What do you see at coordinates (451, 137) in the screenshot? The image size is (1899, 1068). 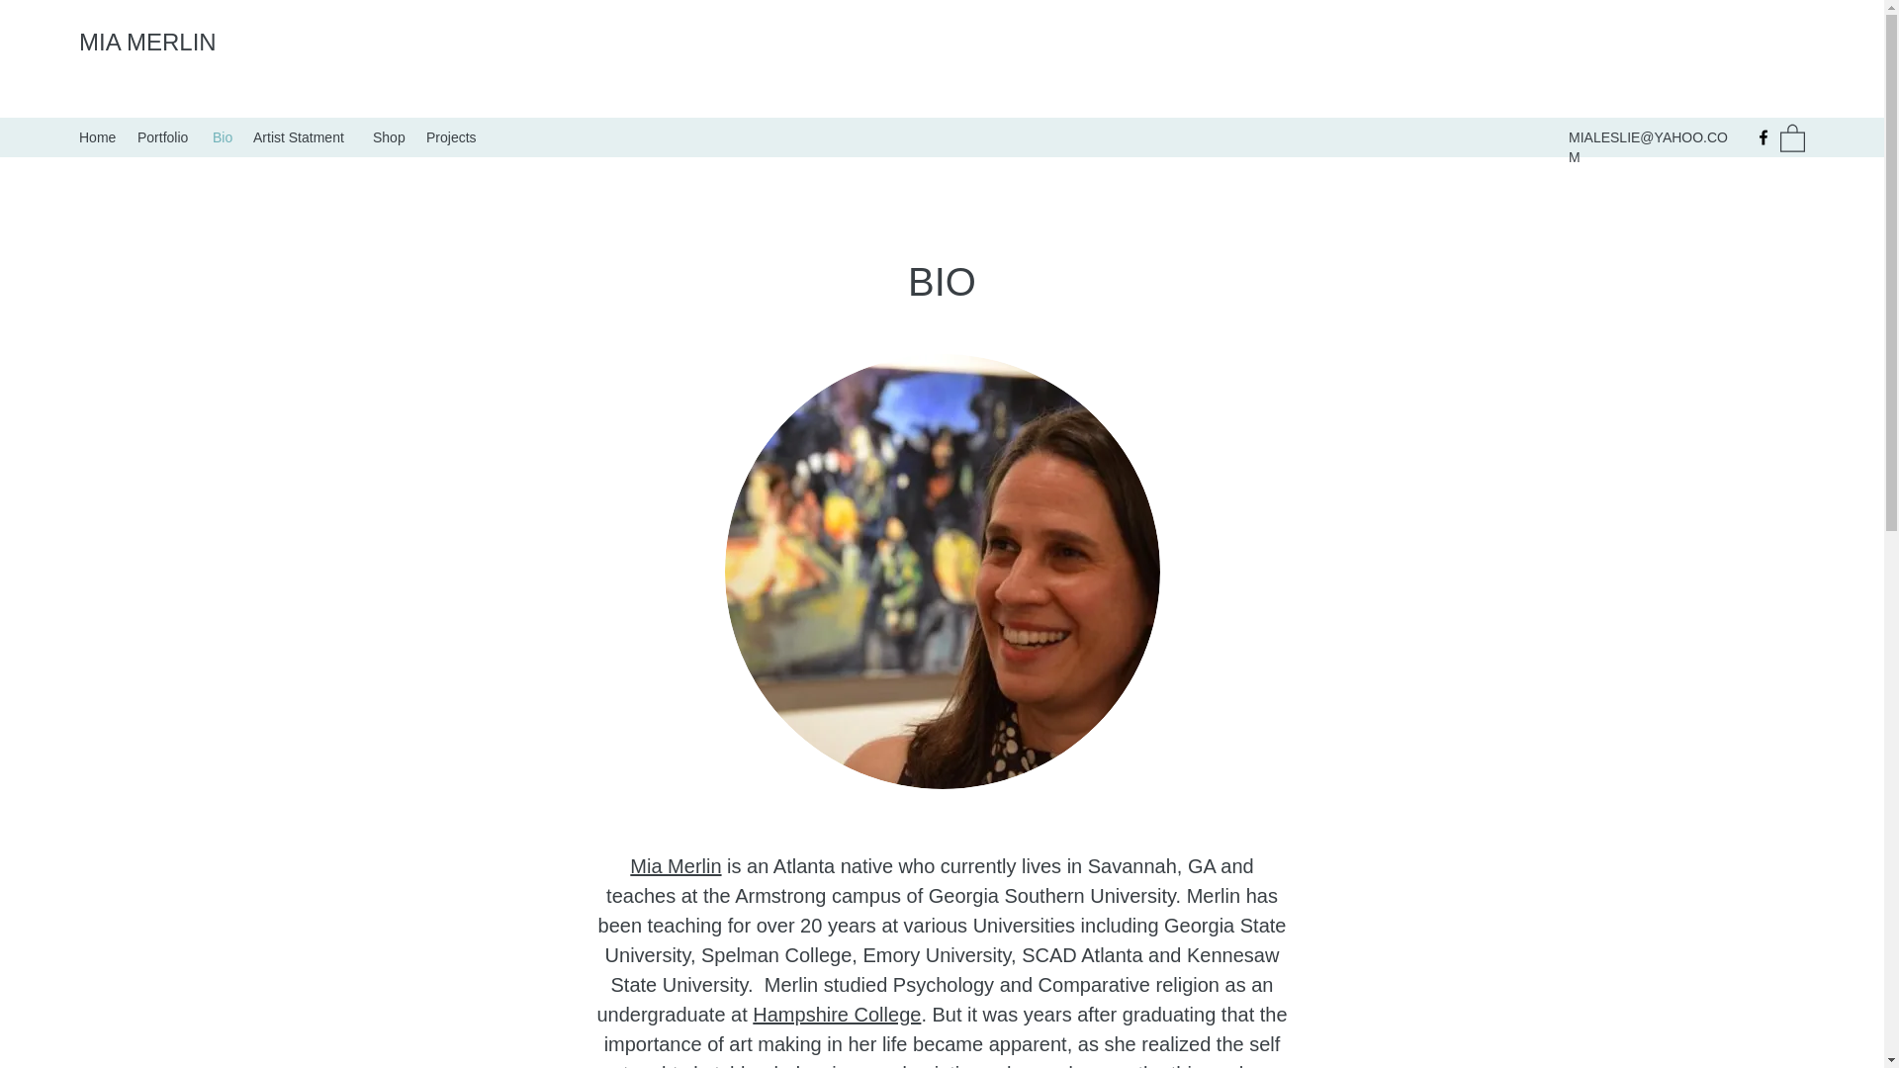 I see `Projects` at bounding box center [451, 137].